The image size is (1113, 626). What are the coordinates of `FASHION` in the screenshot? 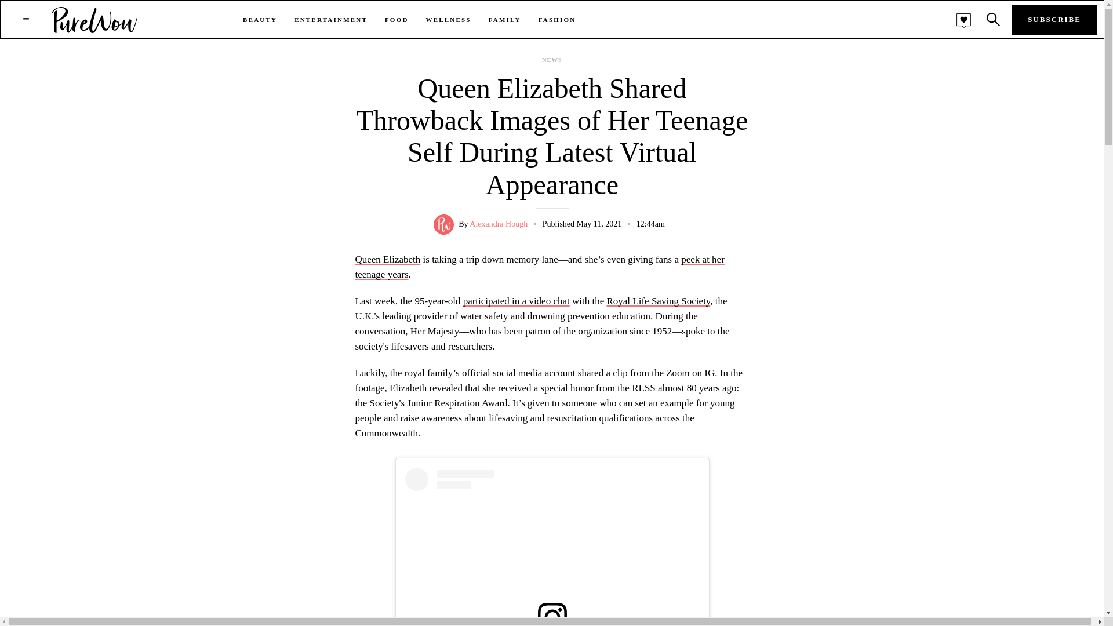 It's located at (558, 20).